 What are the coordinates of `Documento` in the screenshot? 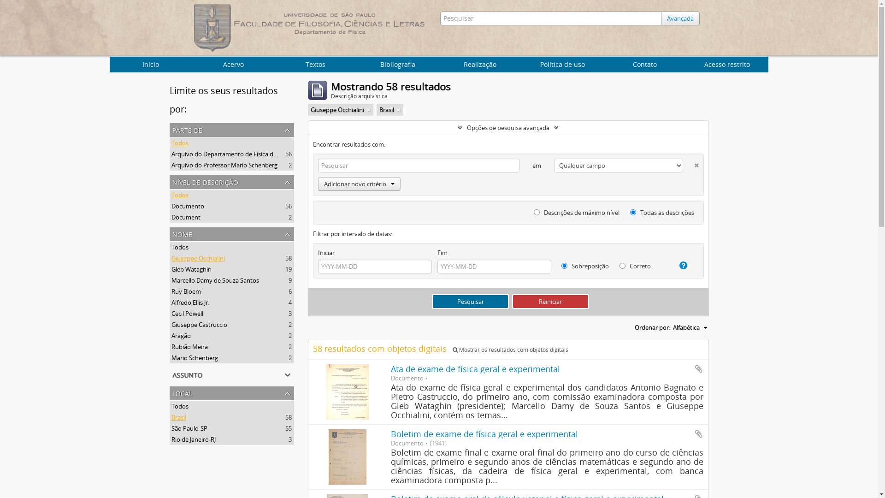 It's located at (188, 206).